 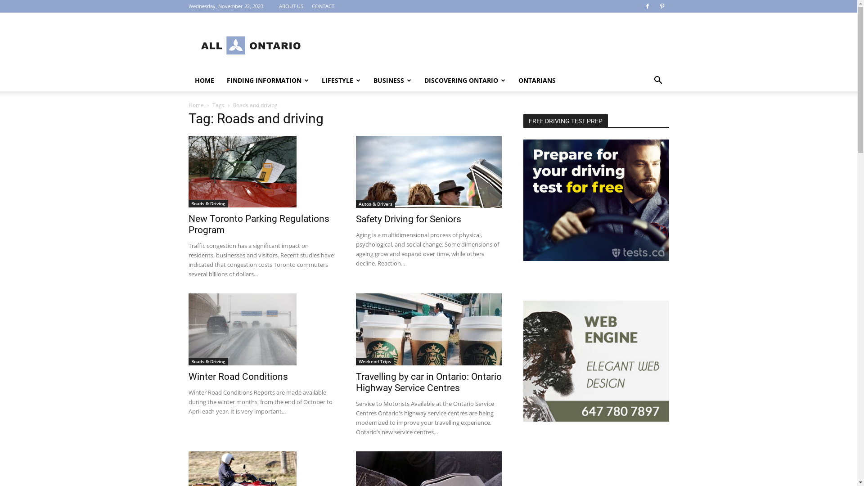 What do you see at coordinates (268, 81) in the screenshot?
I see `FINDING INFORMATION` at bounding box center [268, 81].